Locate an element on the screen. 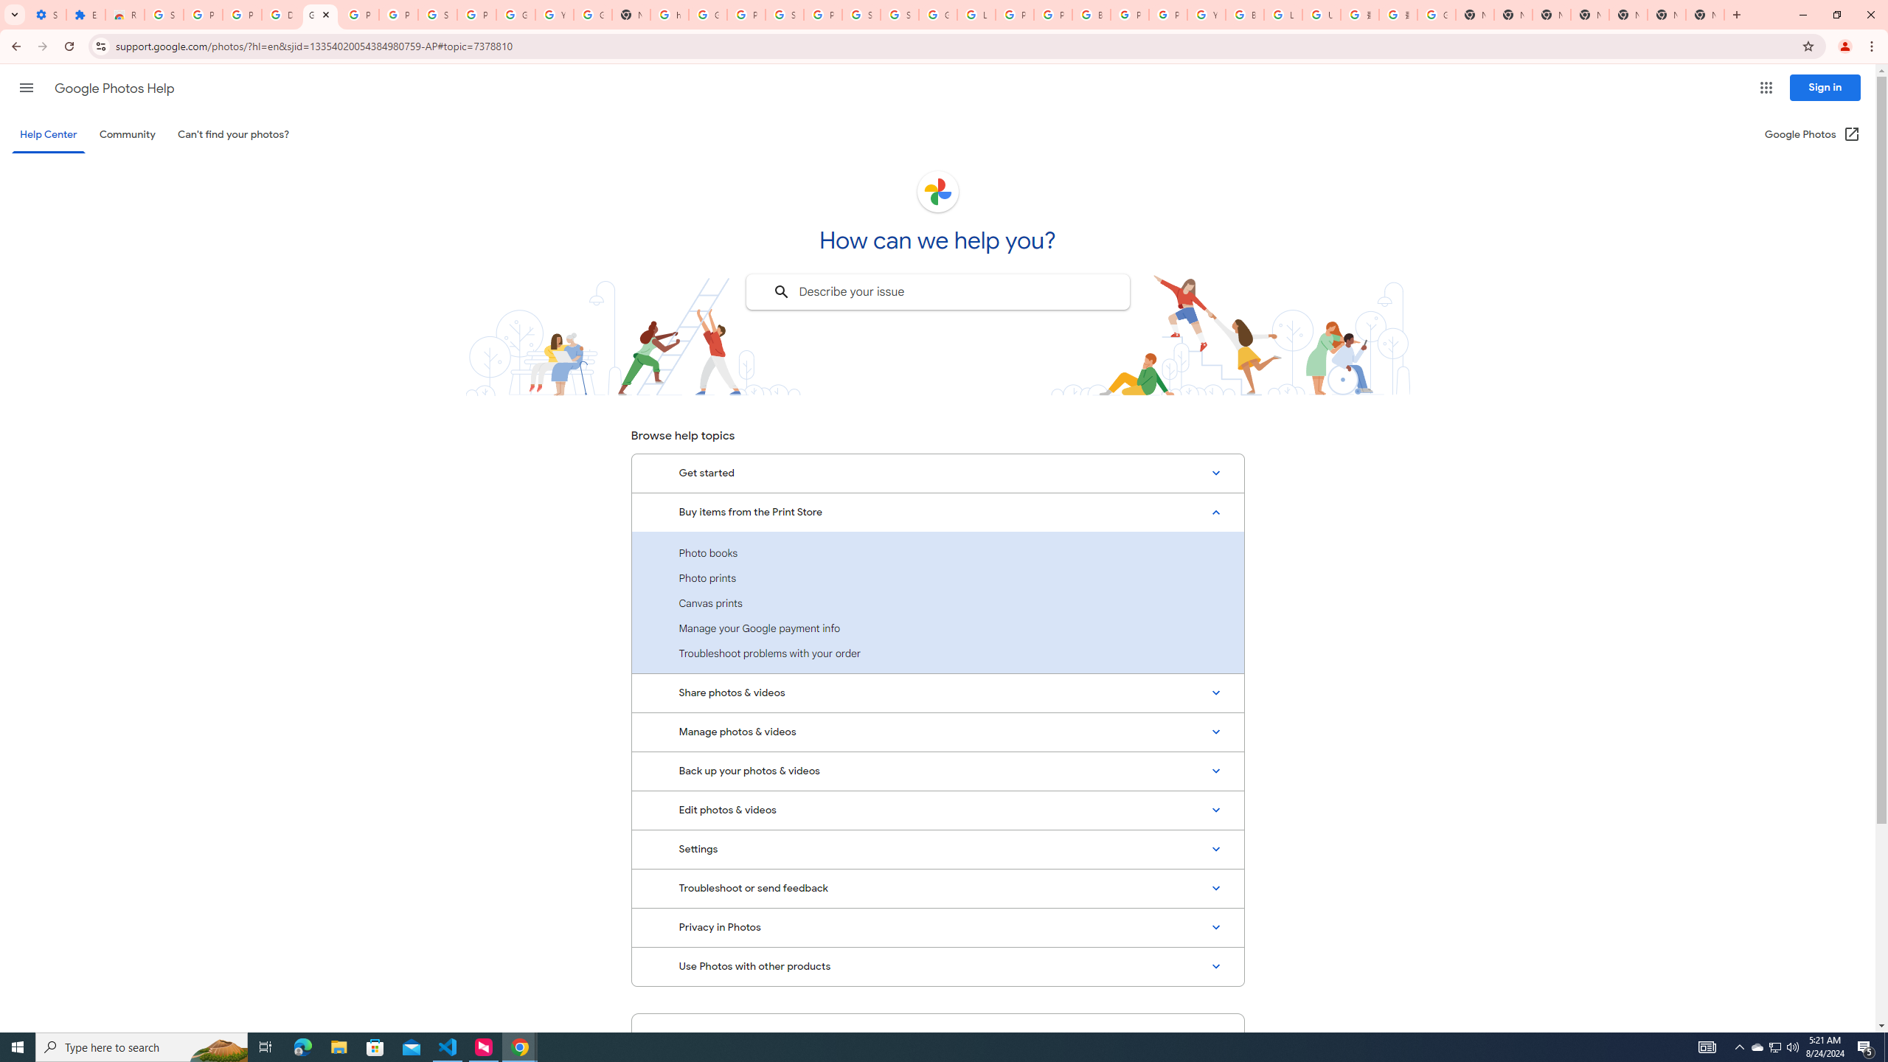 The width and height of the screenshot is (1888, 1062). Sign in - Google Accounts is located at coordinates (900, 15).